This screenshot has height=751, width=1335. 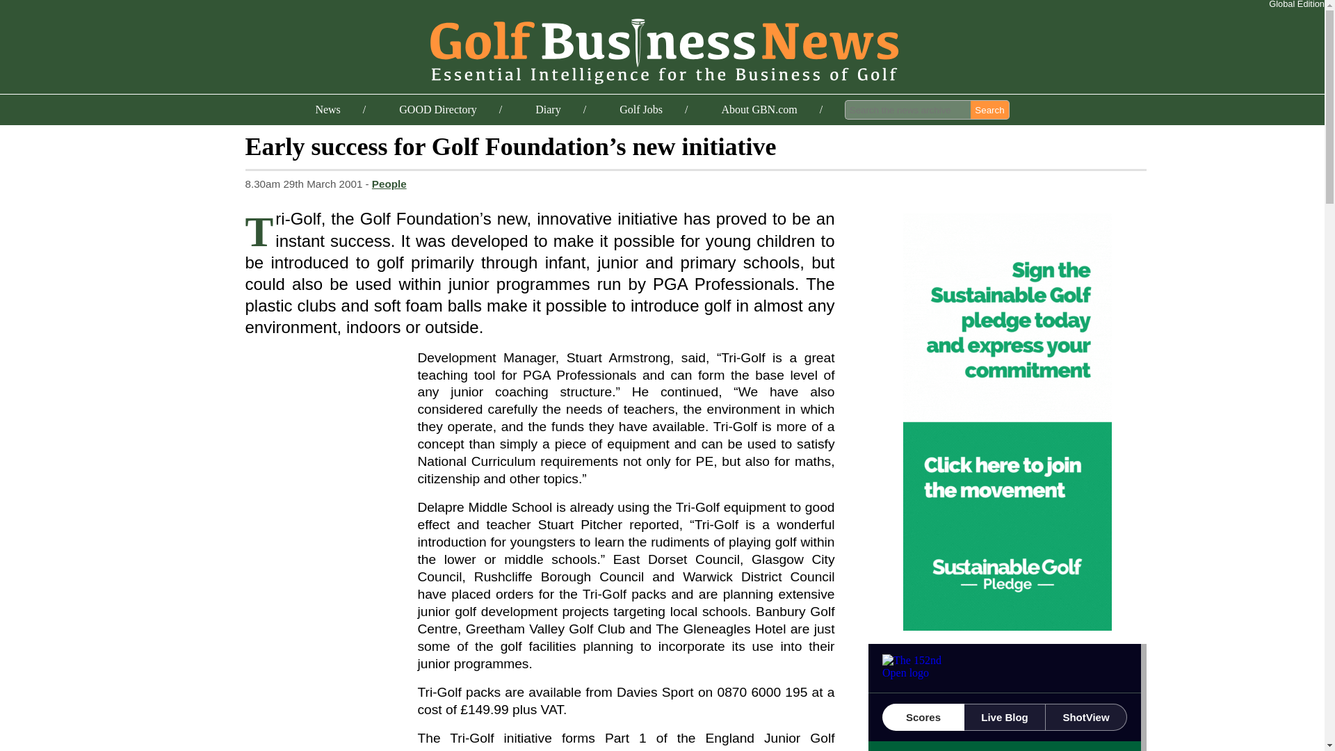 What do you see at coordinates (1007, 697) in the screenshot?
I see `Open Championship Leaderboard` at bounding box center [1007, 697].